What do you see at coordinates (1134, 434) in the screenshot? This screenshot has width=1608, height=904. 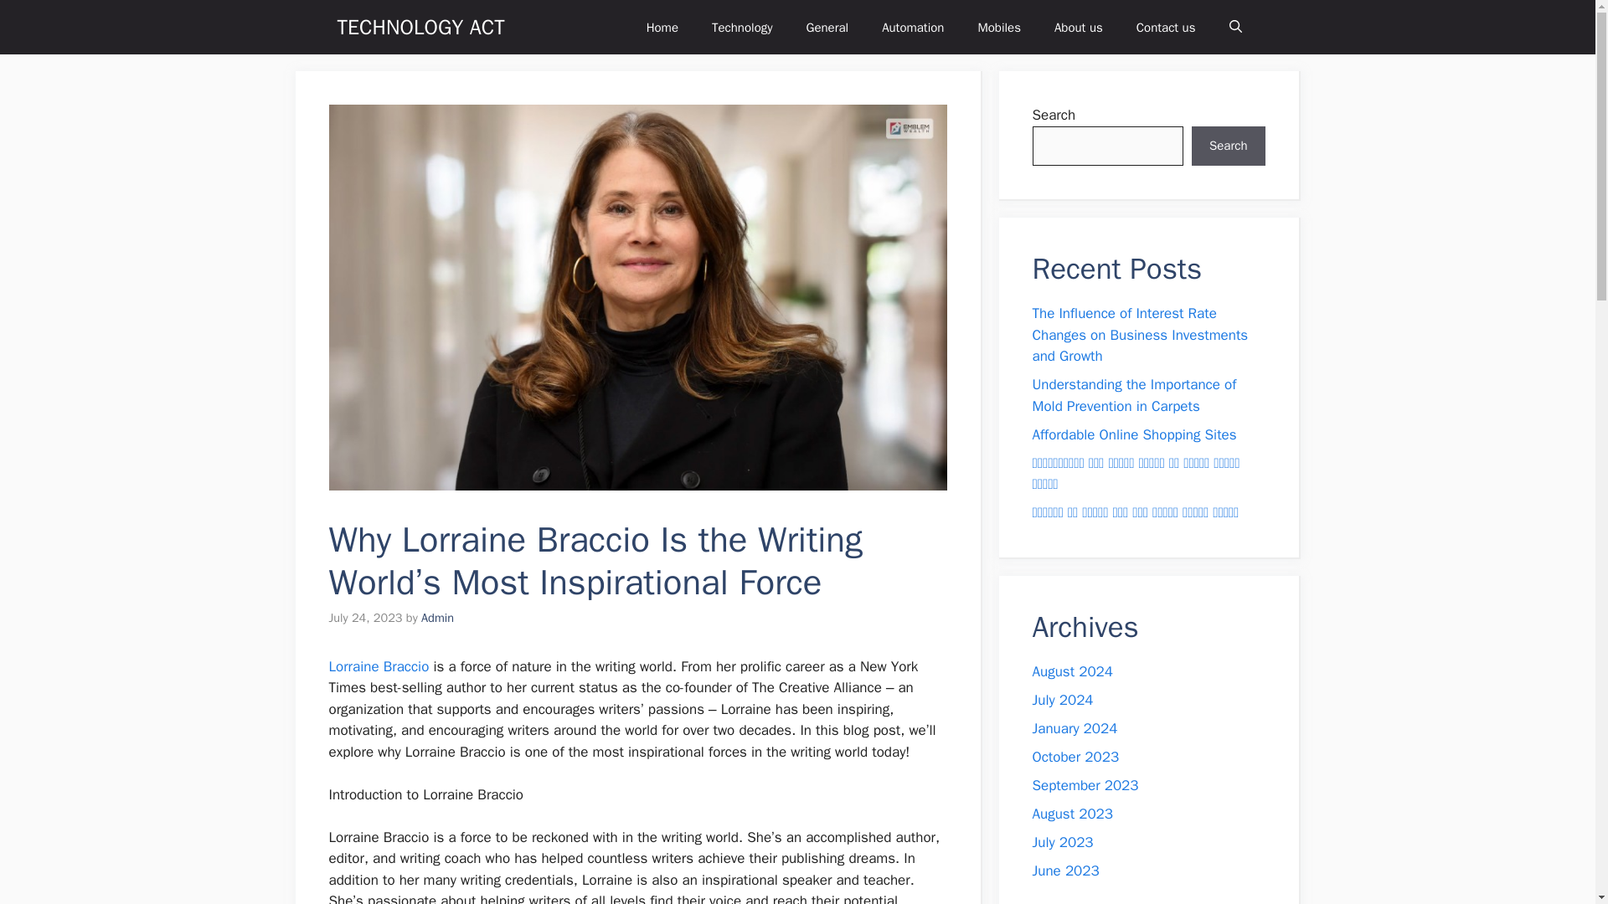 I see `Affordable Online Shopping Sites` at bounding box center [1134, 434].